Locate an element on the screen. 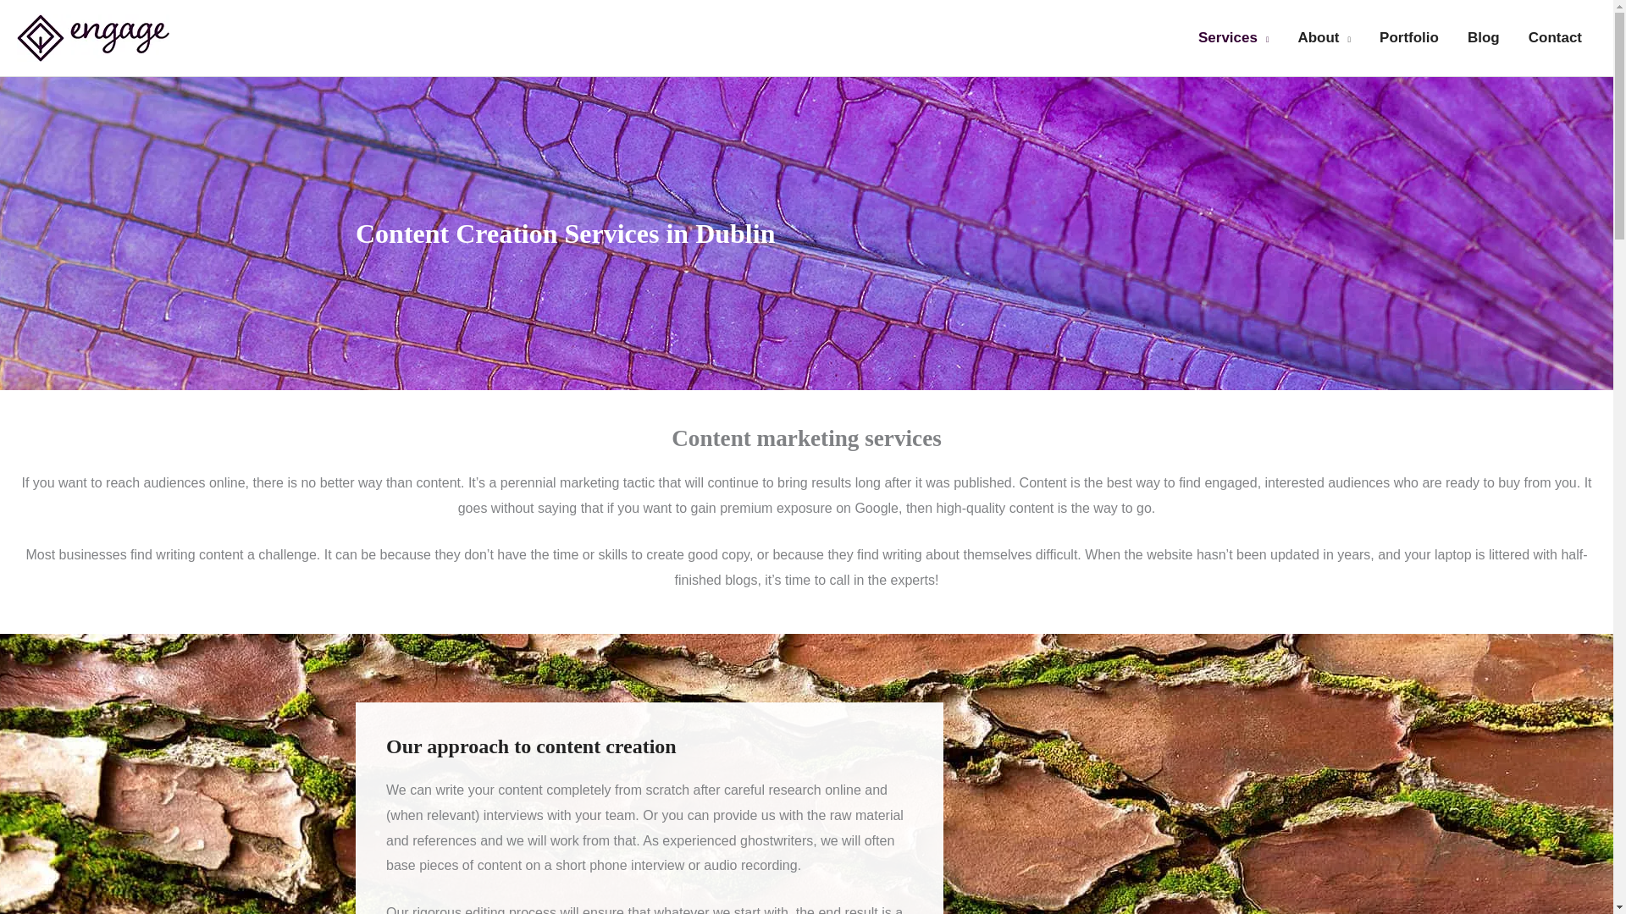  Services is located at coordinates (1233, 37).